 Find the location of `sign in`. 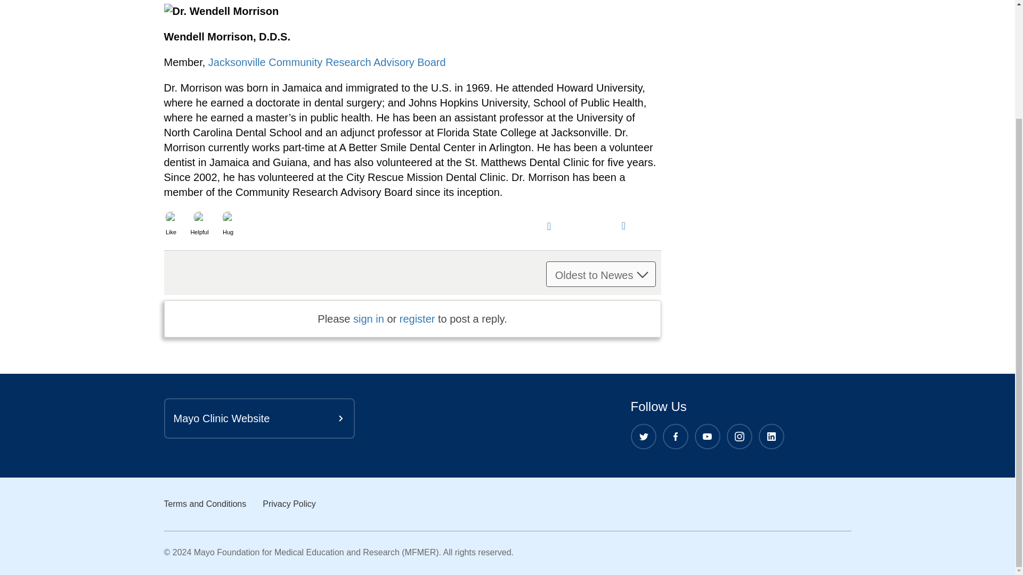

sign in is located at coordinates (369, 318).